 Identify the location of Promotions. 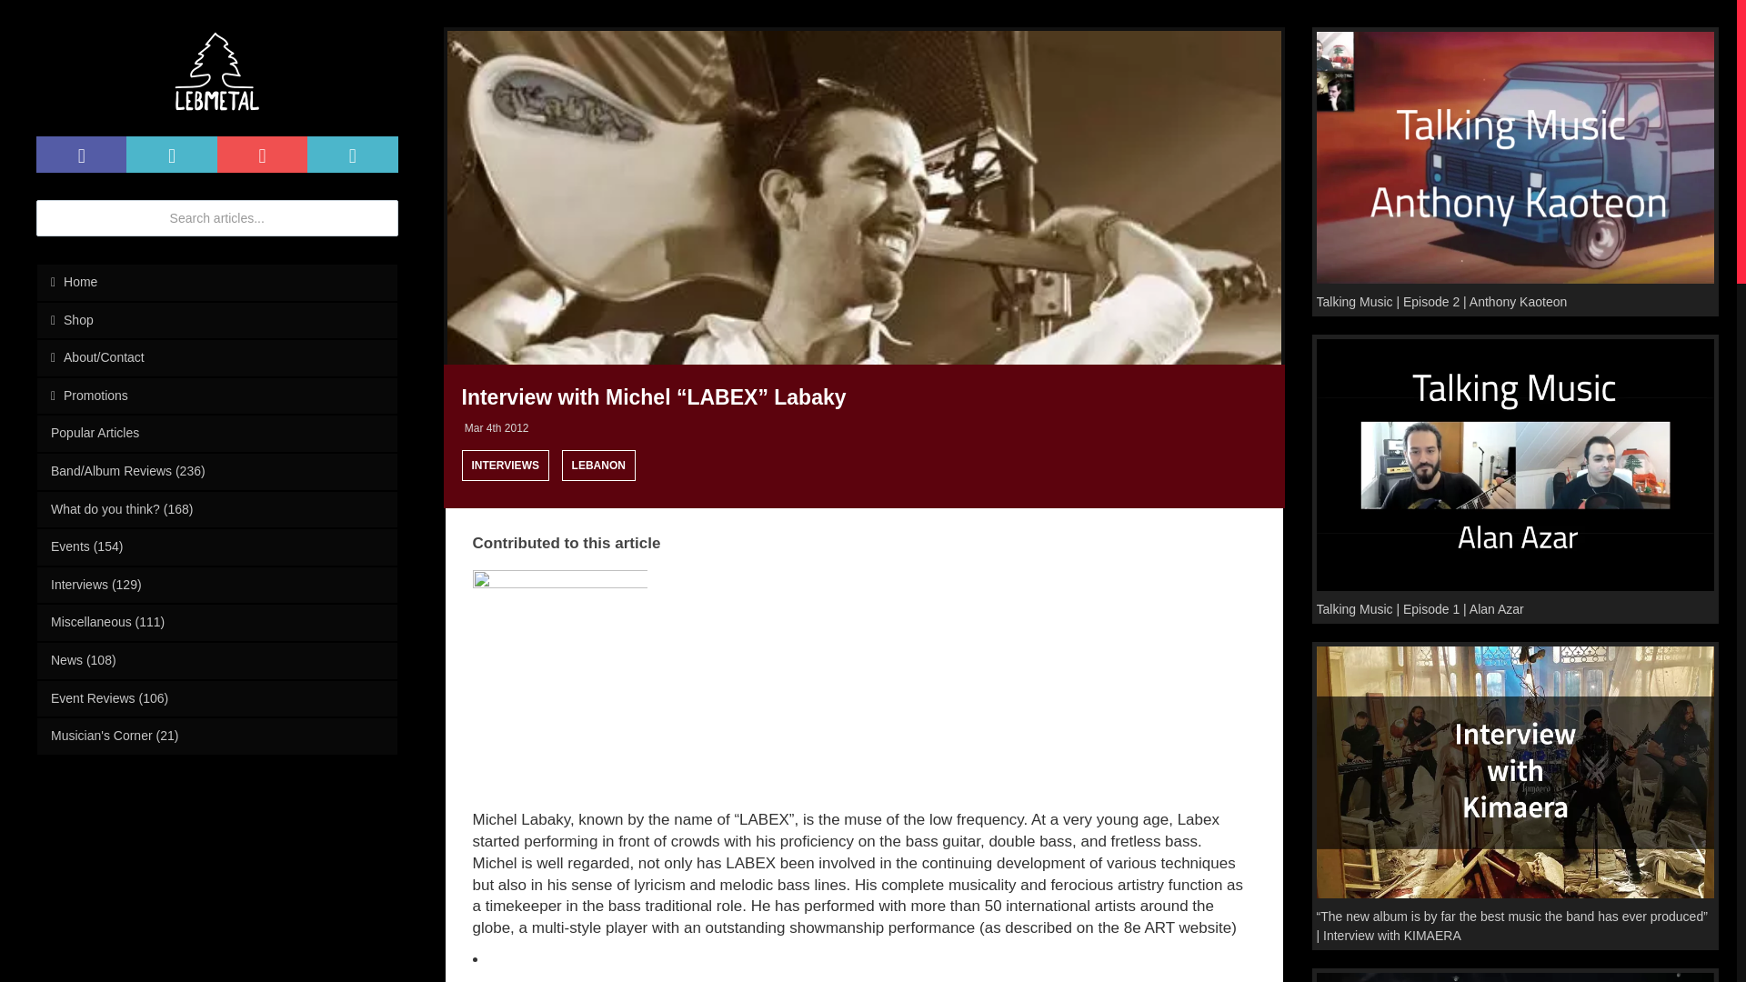
(216, 396).